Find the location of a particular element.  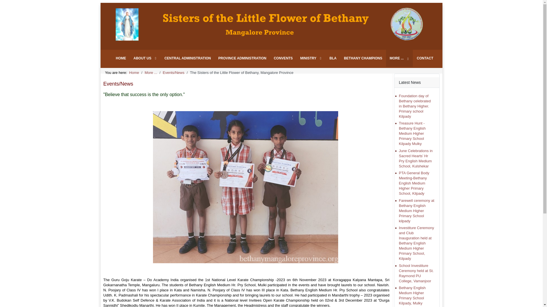

ABOUT US is located at coordinates (145, 58).